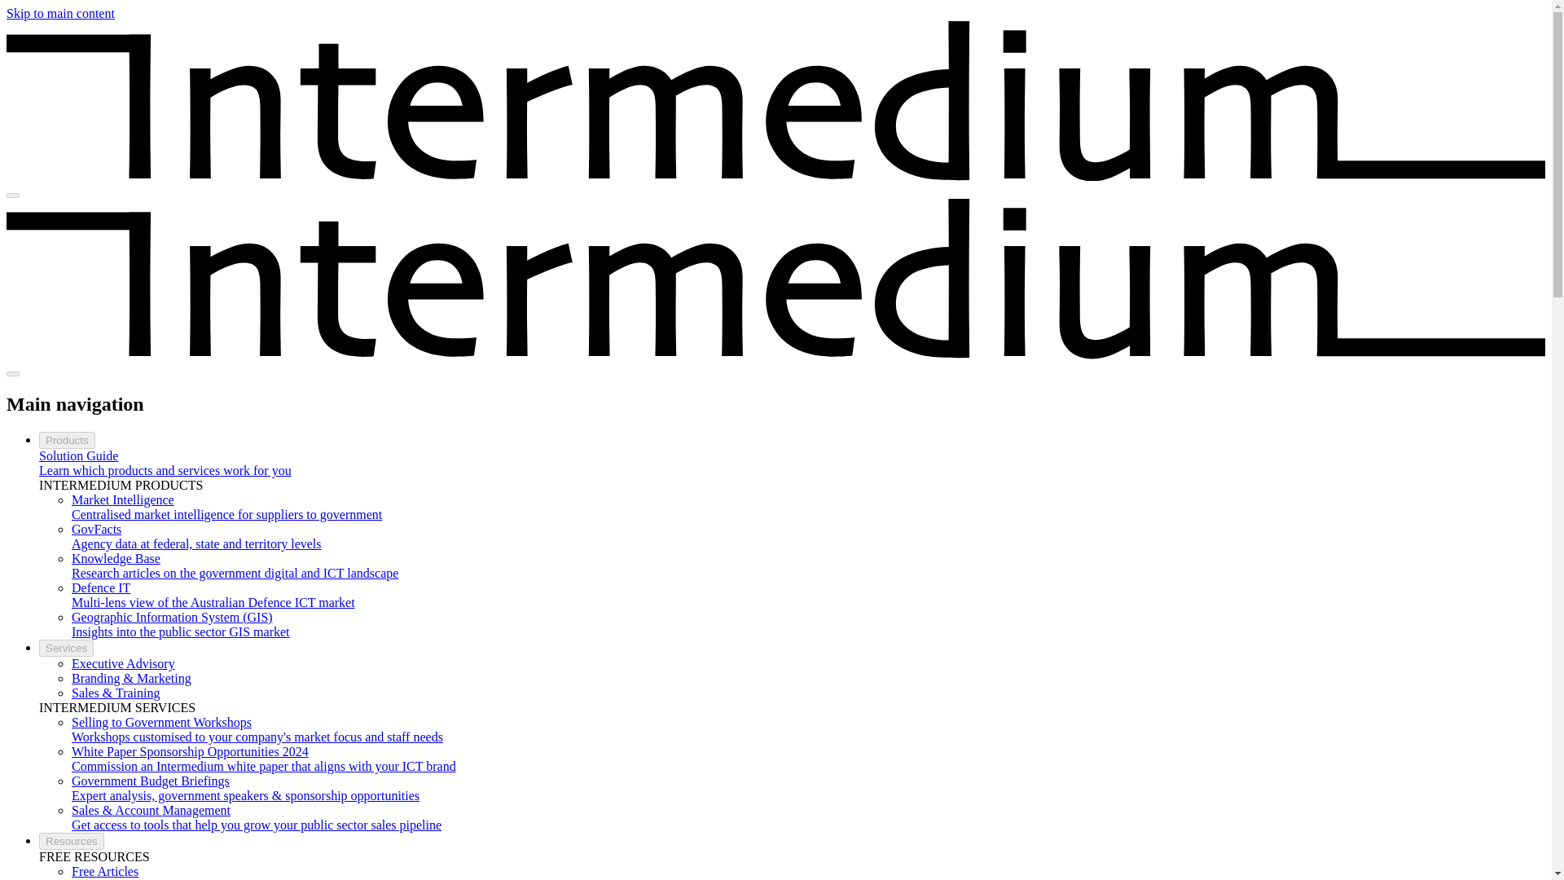  What do you see at coordinates (60, 13) in the screenshot?
I see `Skip to main content` at bounding box center [60, 13].